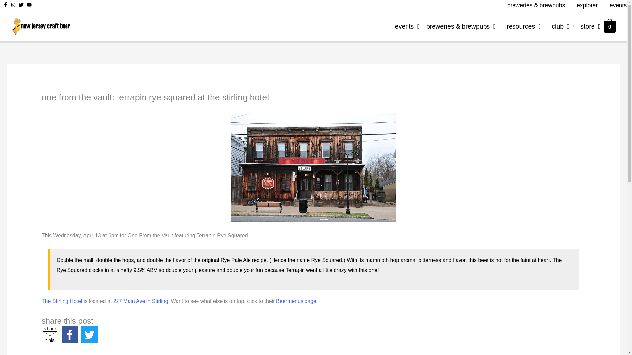 This screenshot has width=632, height=355. I want to click on club  , so click(560, 26).